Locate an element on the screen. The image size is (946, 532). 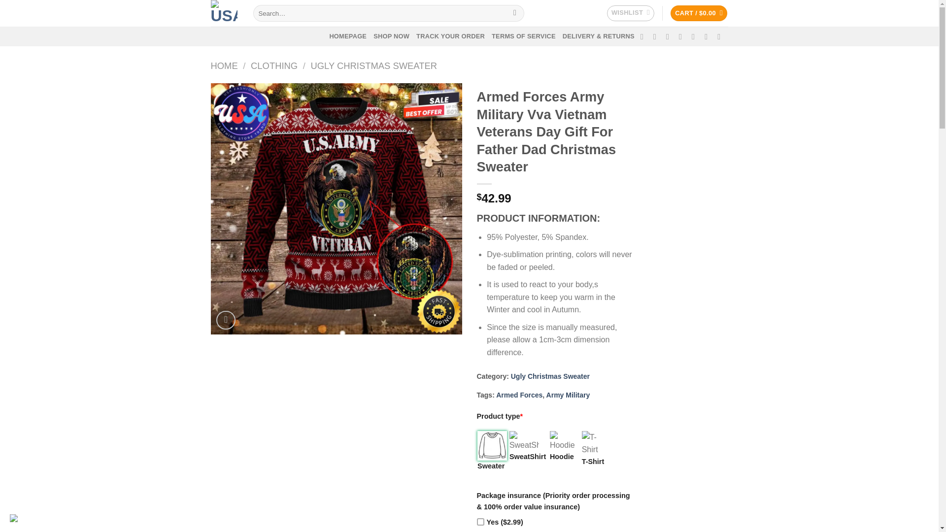
Follow on YouTube is located at coordinates (721, 36).